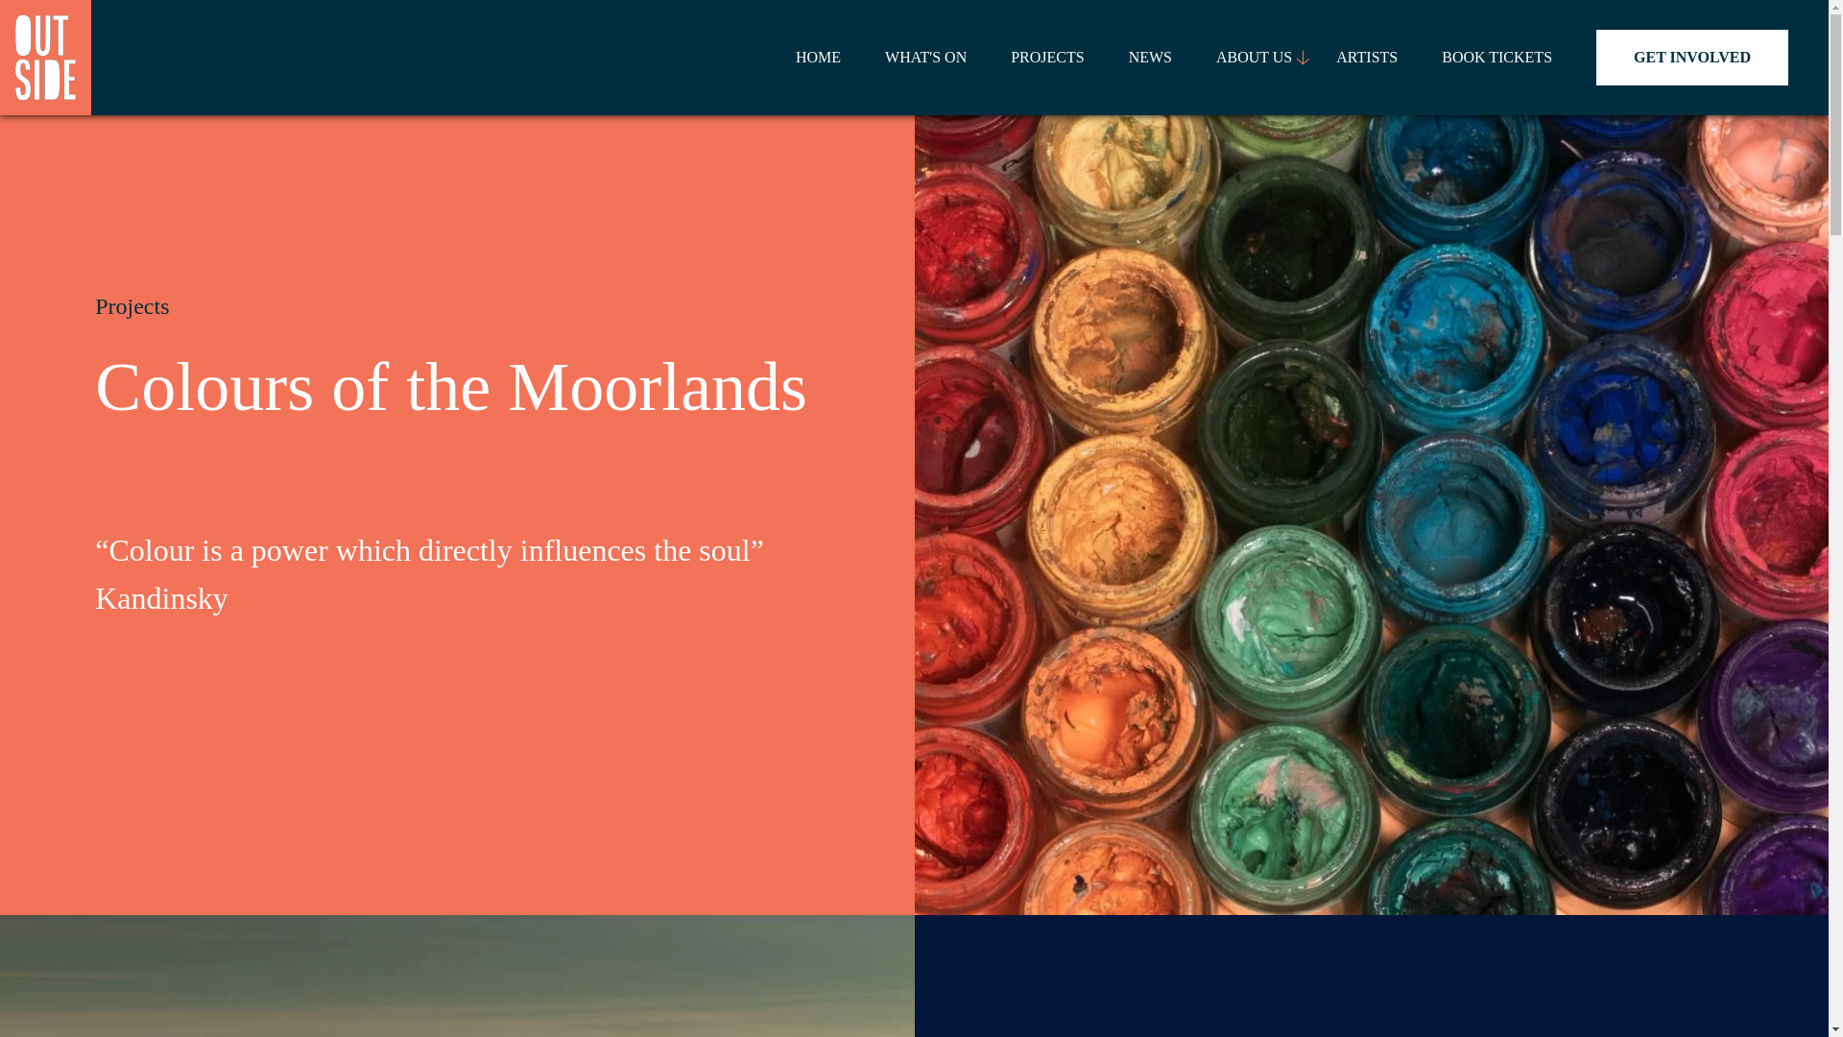  I want to click on BOOK TICKETS, so click(1496, 54).